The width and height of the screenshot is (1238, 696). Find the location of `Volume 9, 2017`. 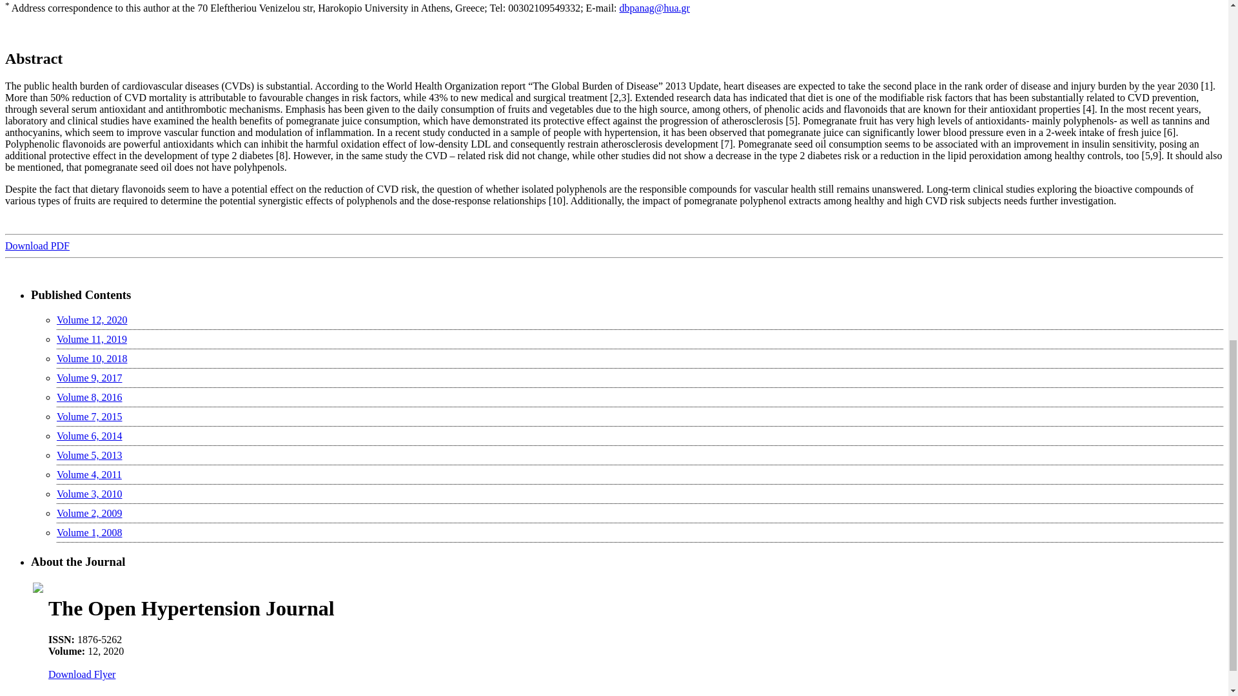

Volume 9, 2017 is located at coordinates (89, 378).